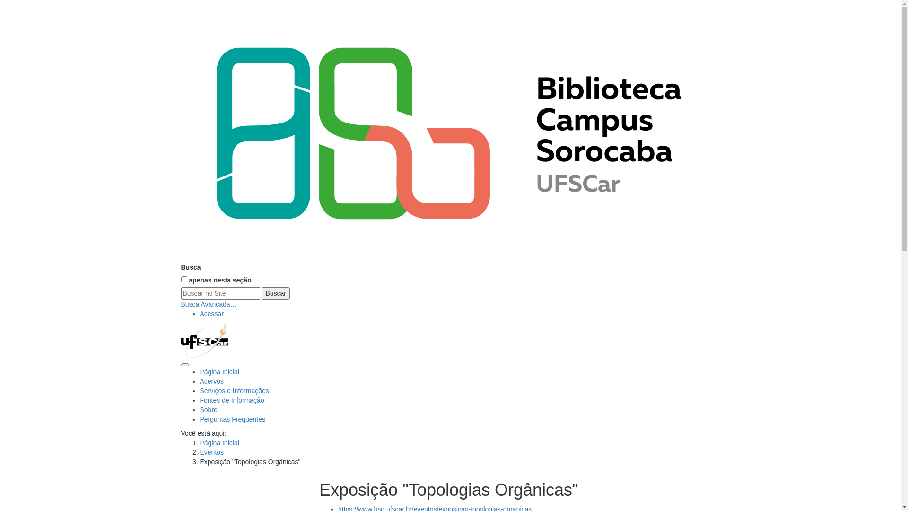 The width and height of the screenshot is (908, 511). What do you see at coordinates (212, 452) in the screenshot?
I see `Eventos` at bounding box center [212, 452].